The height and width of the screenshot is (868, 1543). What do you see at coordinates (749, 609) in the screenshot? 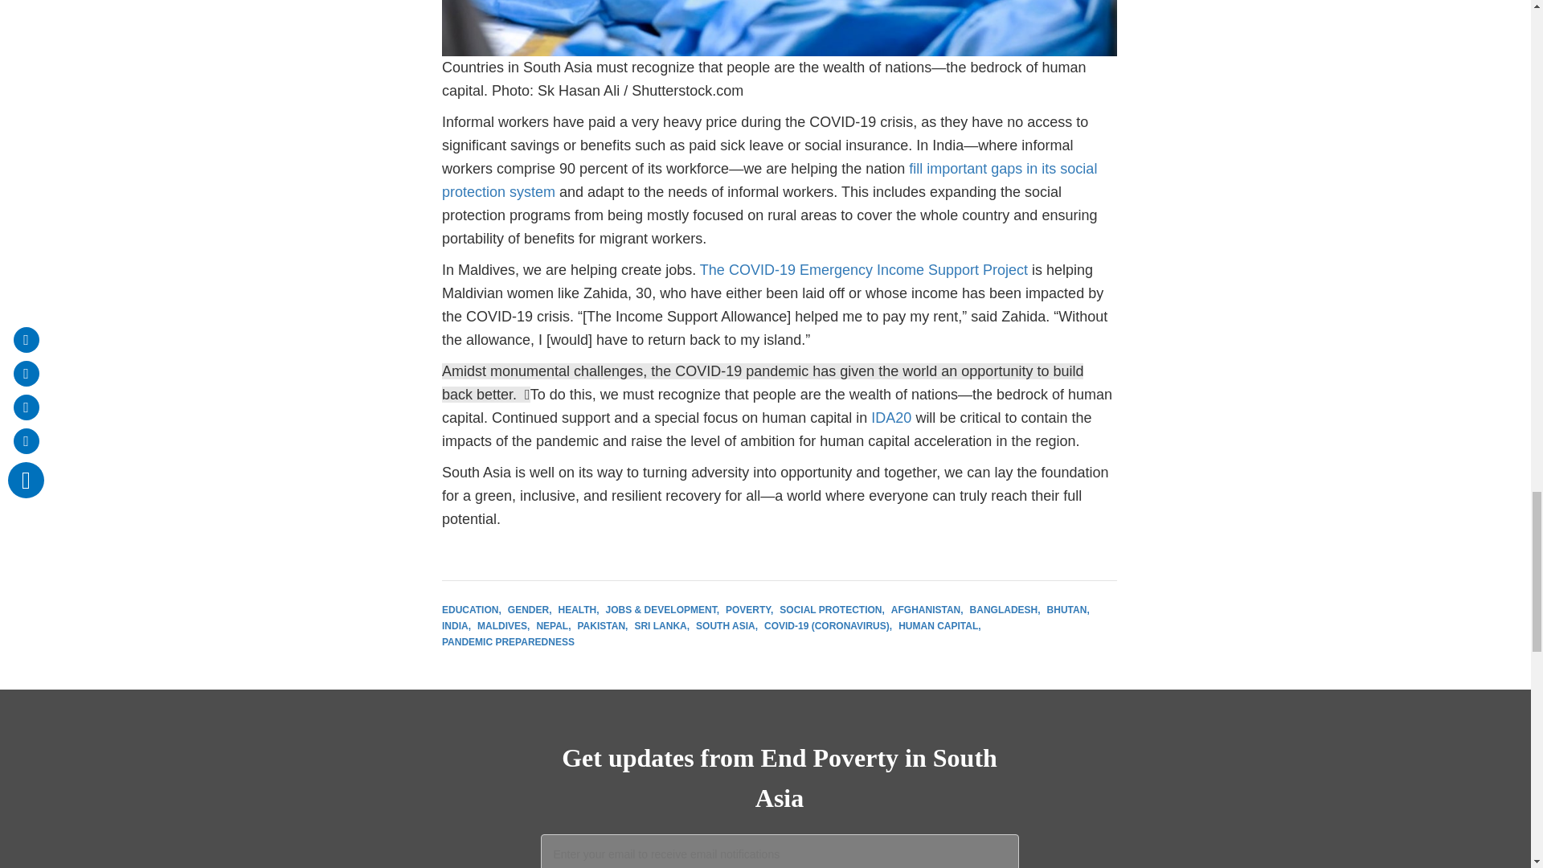
I see `POVERTY` at bounding box center [749, 609].